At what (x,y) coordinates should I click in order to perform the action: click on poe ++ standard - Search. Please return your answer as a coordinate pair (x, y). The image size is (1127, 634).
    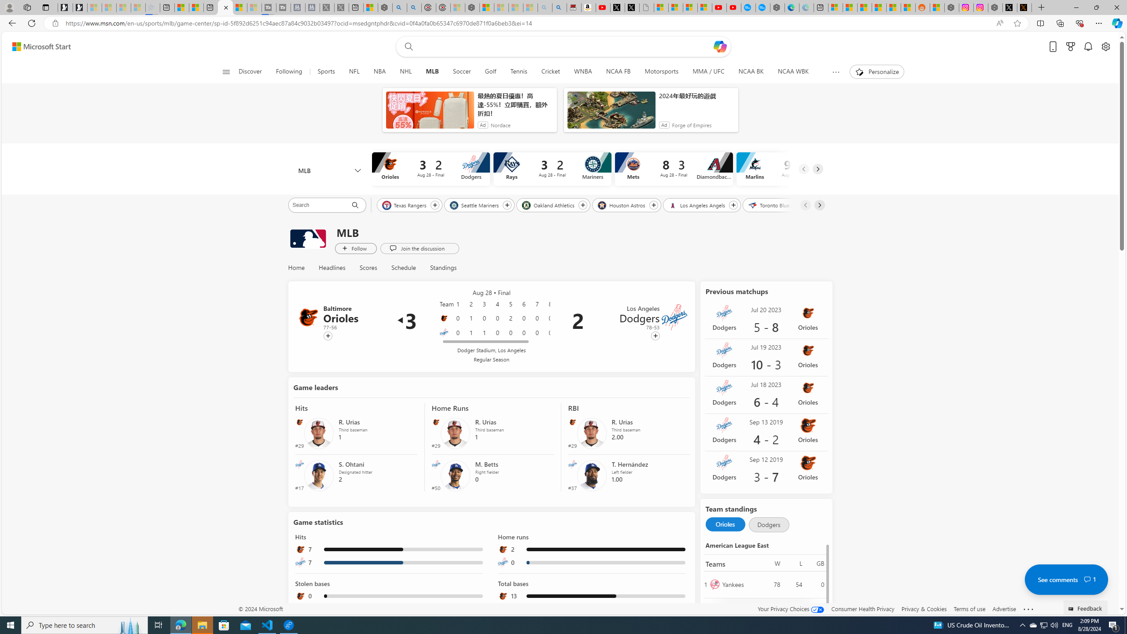
    Looking at the image, I should click on (414, 7).